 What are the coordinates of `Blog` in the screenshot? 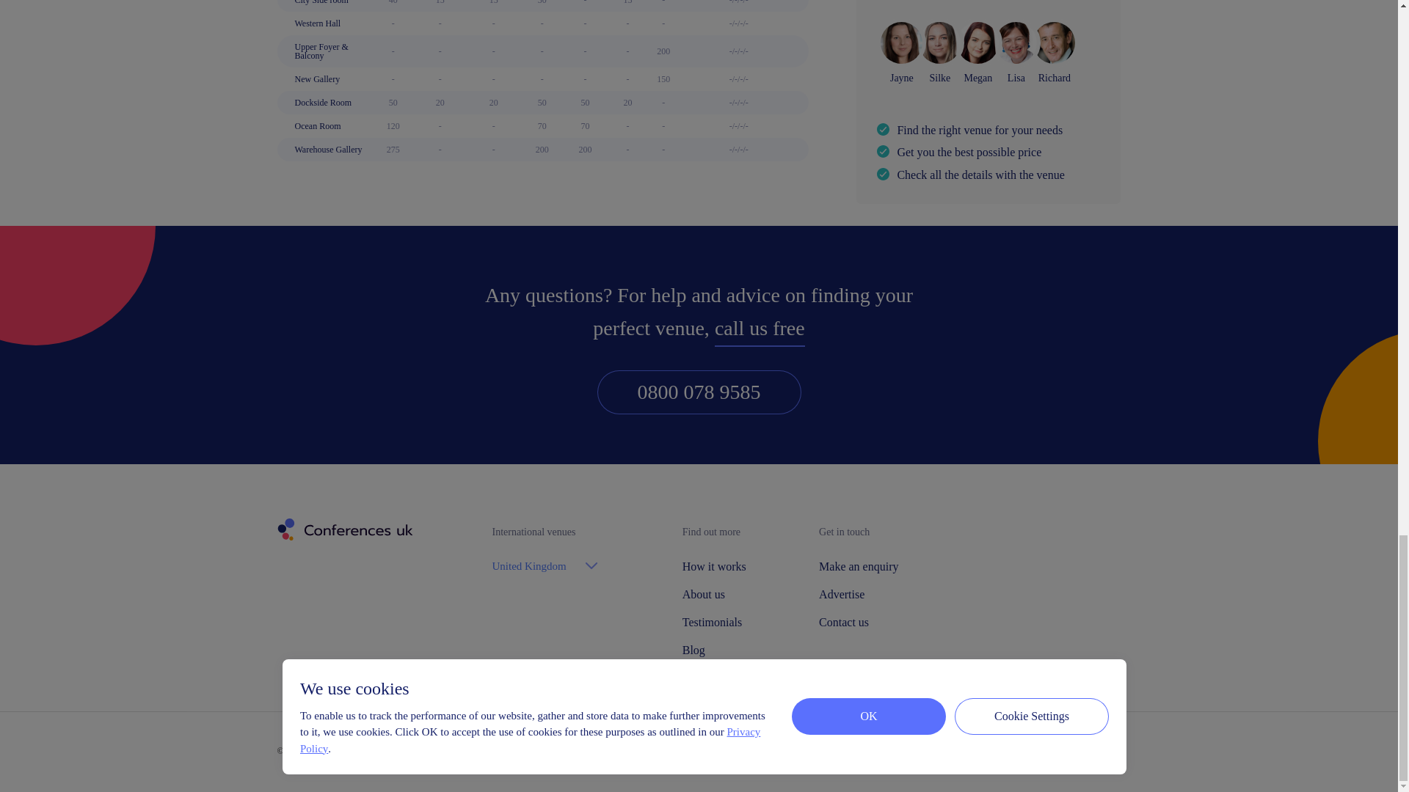 It's located at (713, 650).